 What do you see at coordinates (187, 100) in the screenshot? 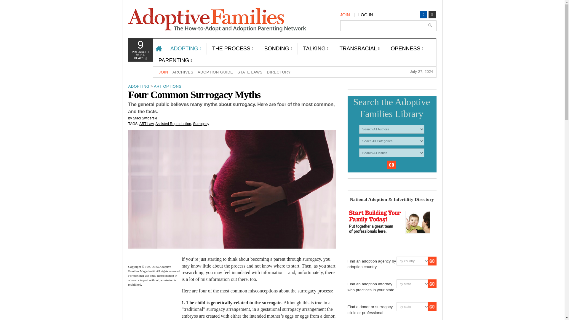
I see `INTERNATIONAL` at bounding box center [187, 100].